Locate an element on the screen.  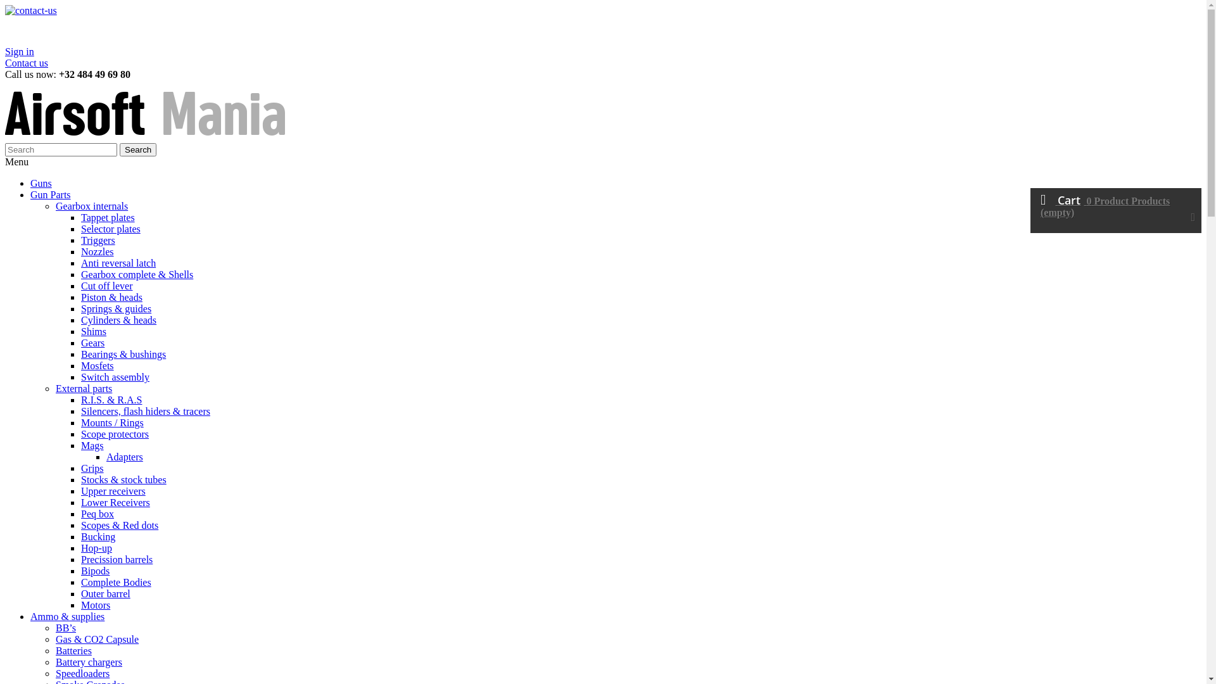
Mounts / Rings is located at coordinates (113, 423).